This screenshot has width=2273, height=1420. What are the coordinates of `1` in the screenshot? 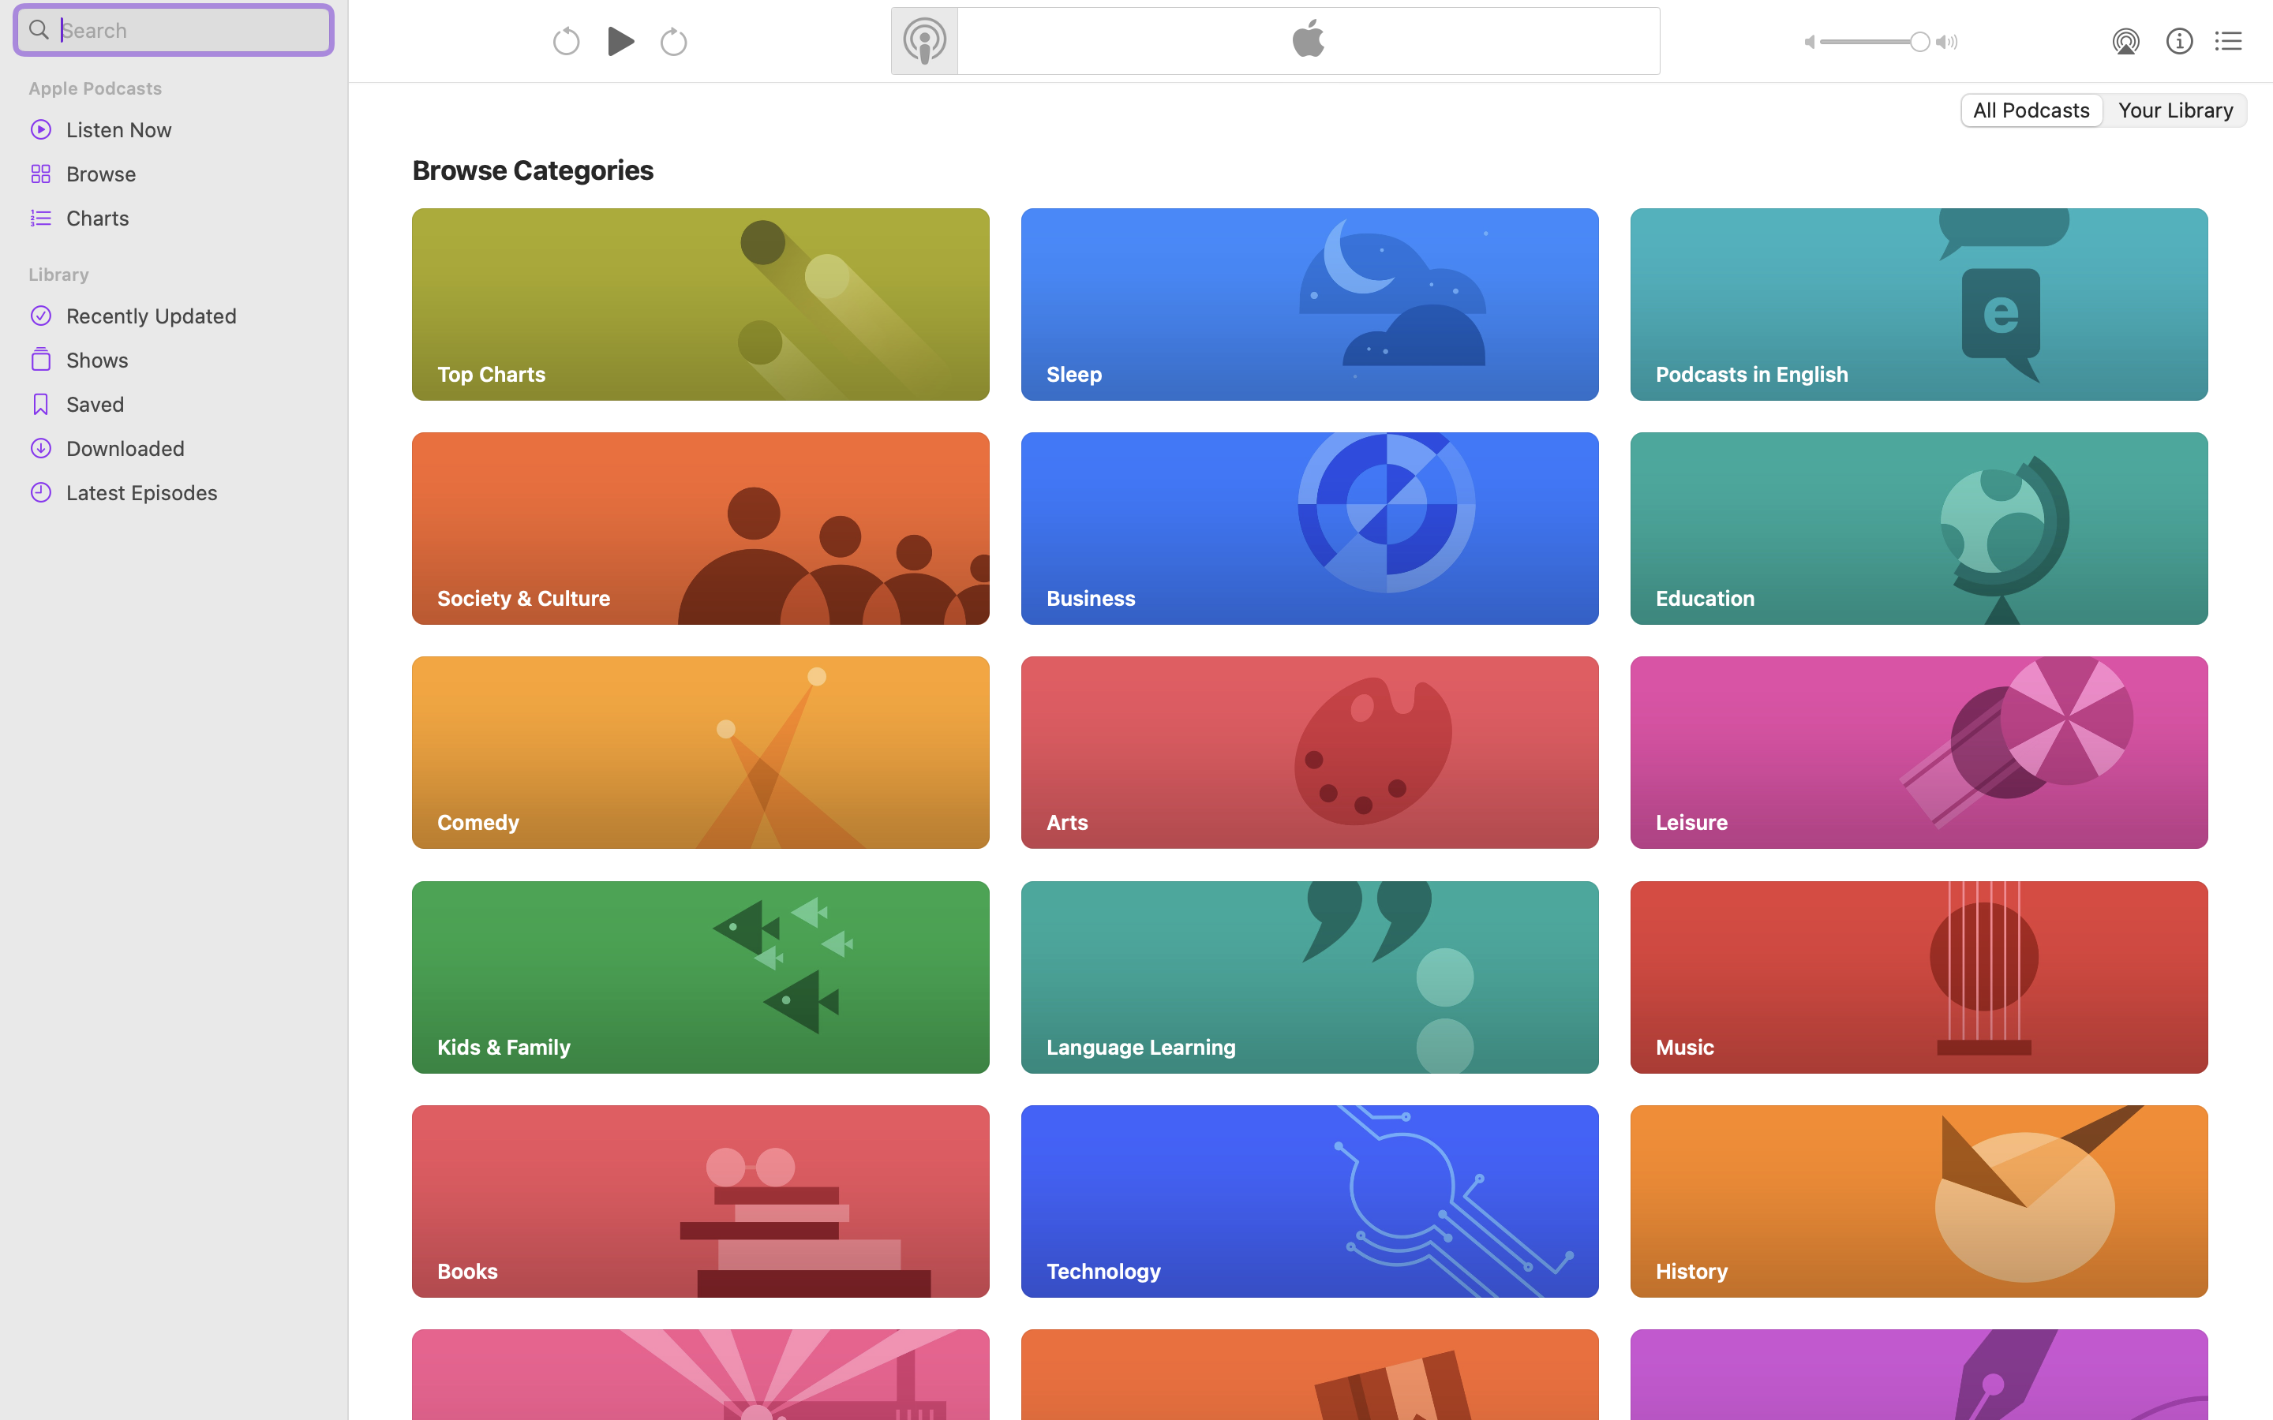 It's located at (2031, 110).